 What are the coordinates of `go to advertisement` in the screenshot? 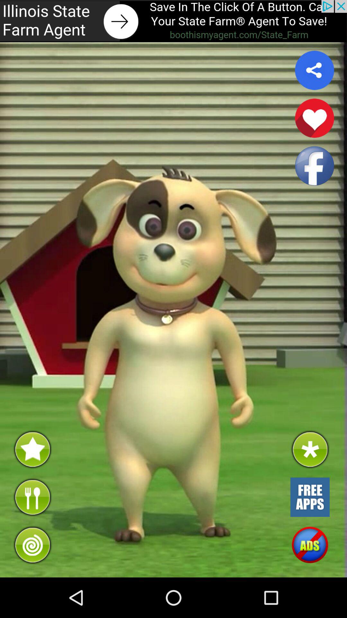 It's located at (173, 21).